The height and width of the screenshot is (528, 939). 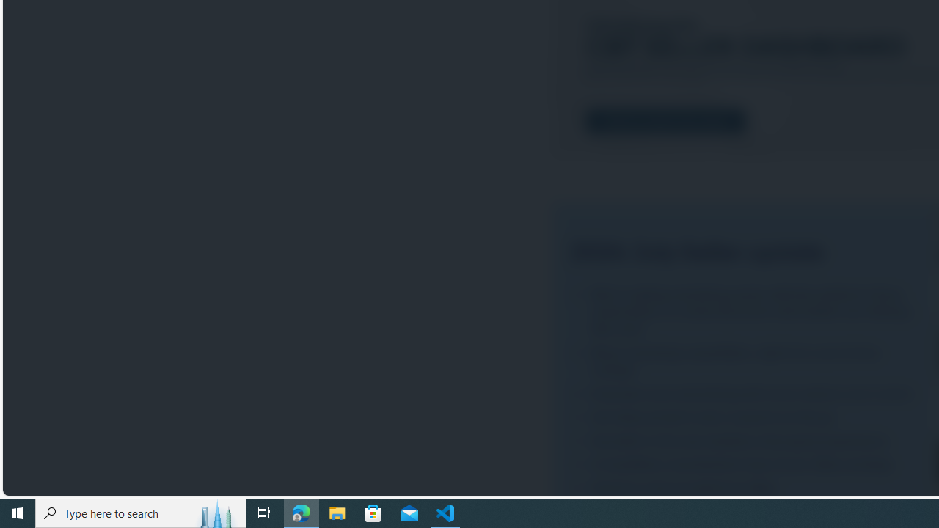 I want to click on More marketing capabilities, right from your Active Listings, so click(x=745, y=361).